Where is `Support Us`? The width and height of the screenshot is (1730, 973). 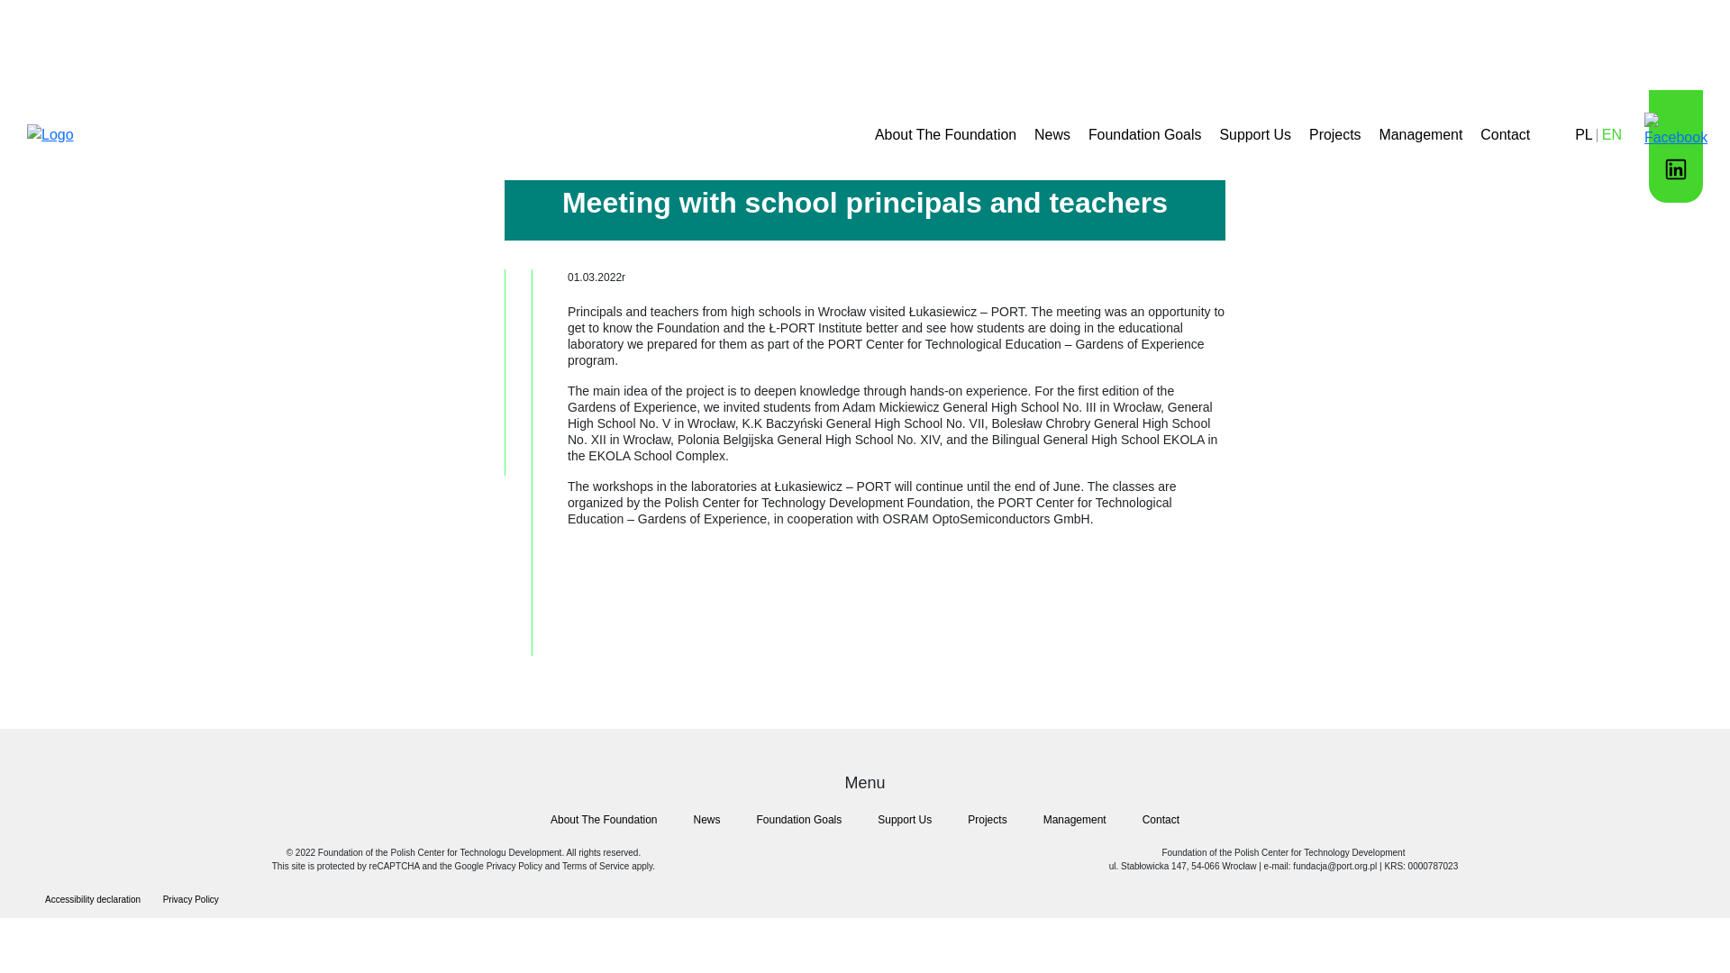 Support Us is located at coordinates (905, 820).